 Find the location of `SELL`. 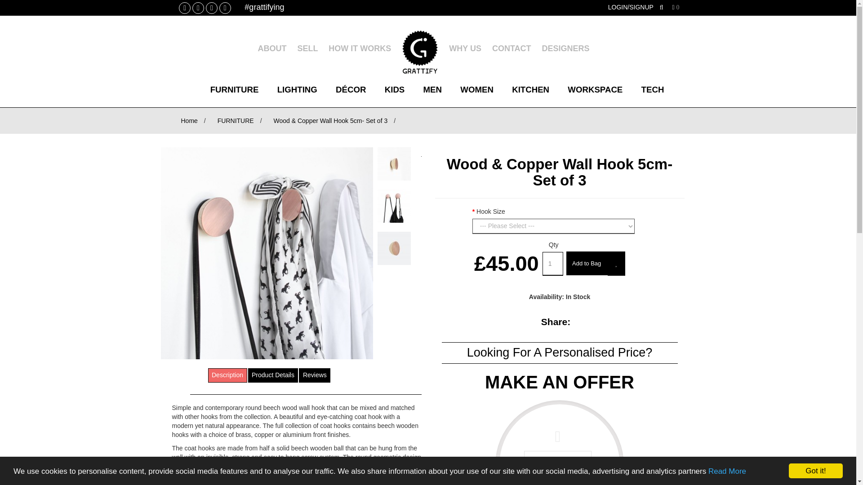

SELL is located at coordinates (595, 89).